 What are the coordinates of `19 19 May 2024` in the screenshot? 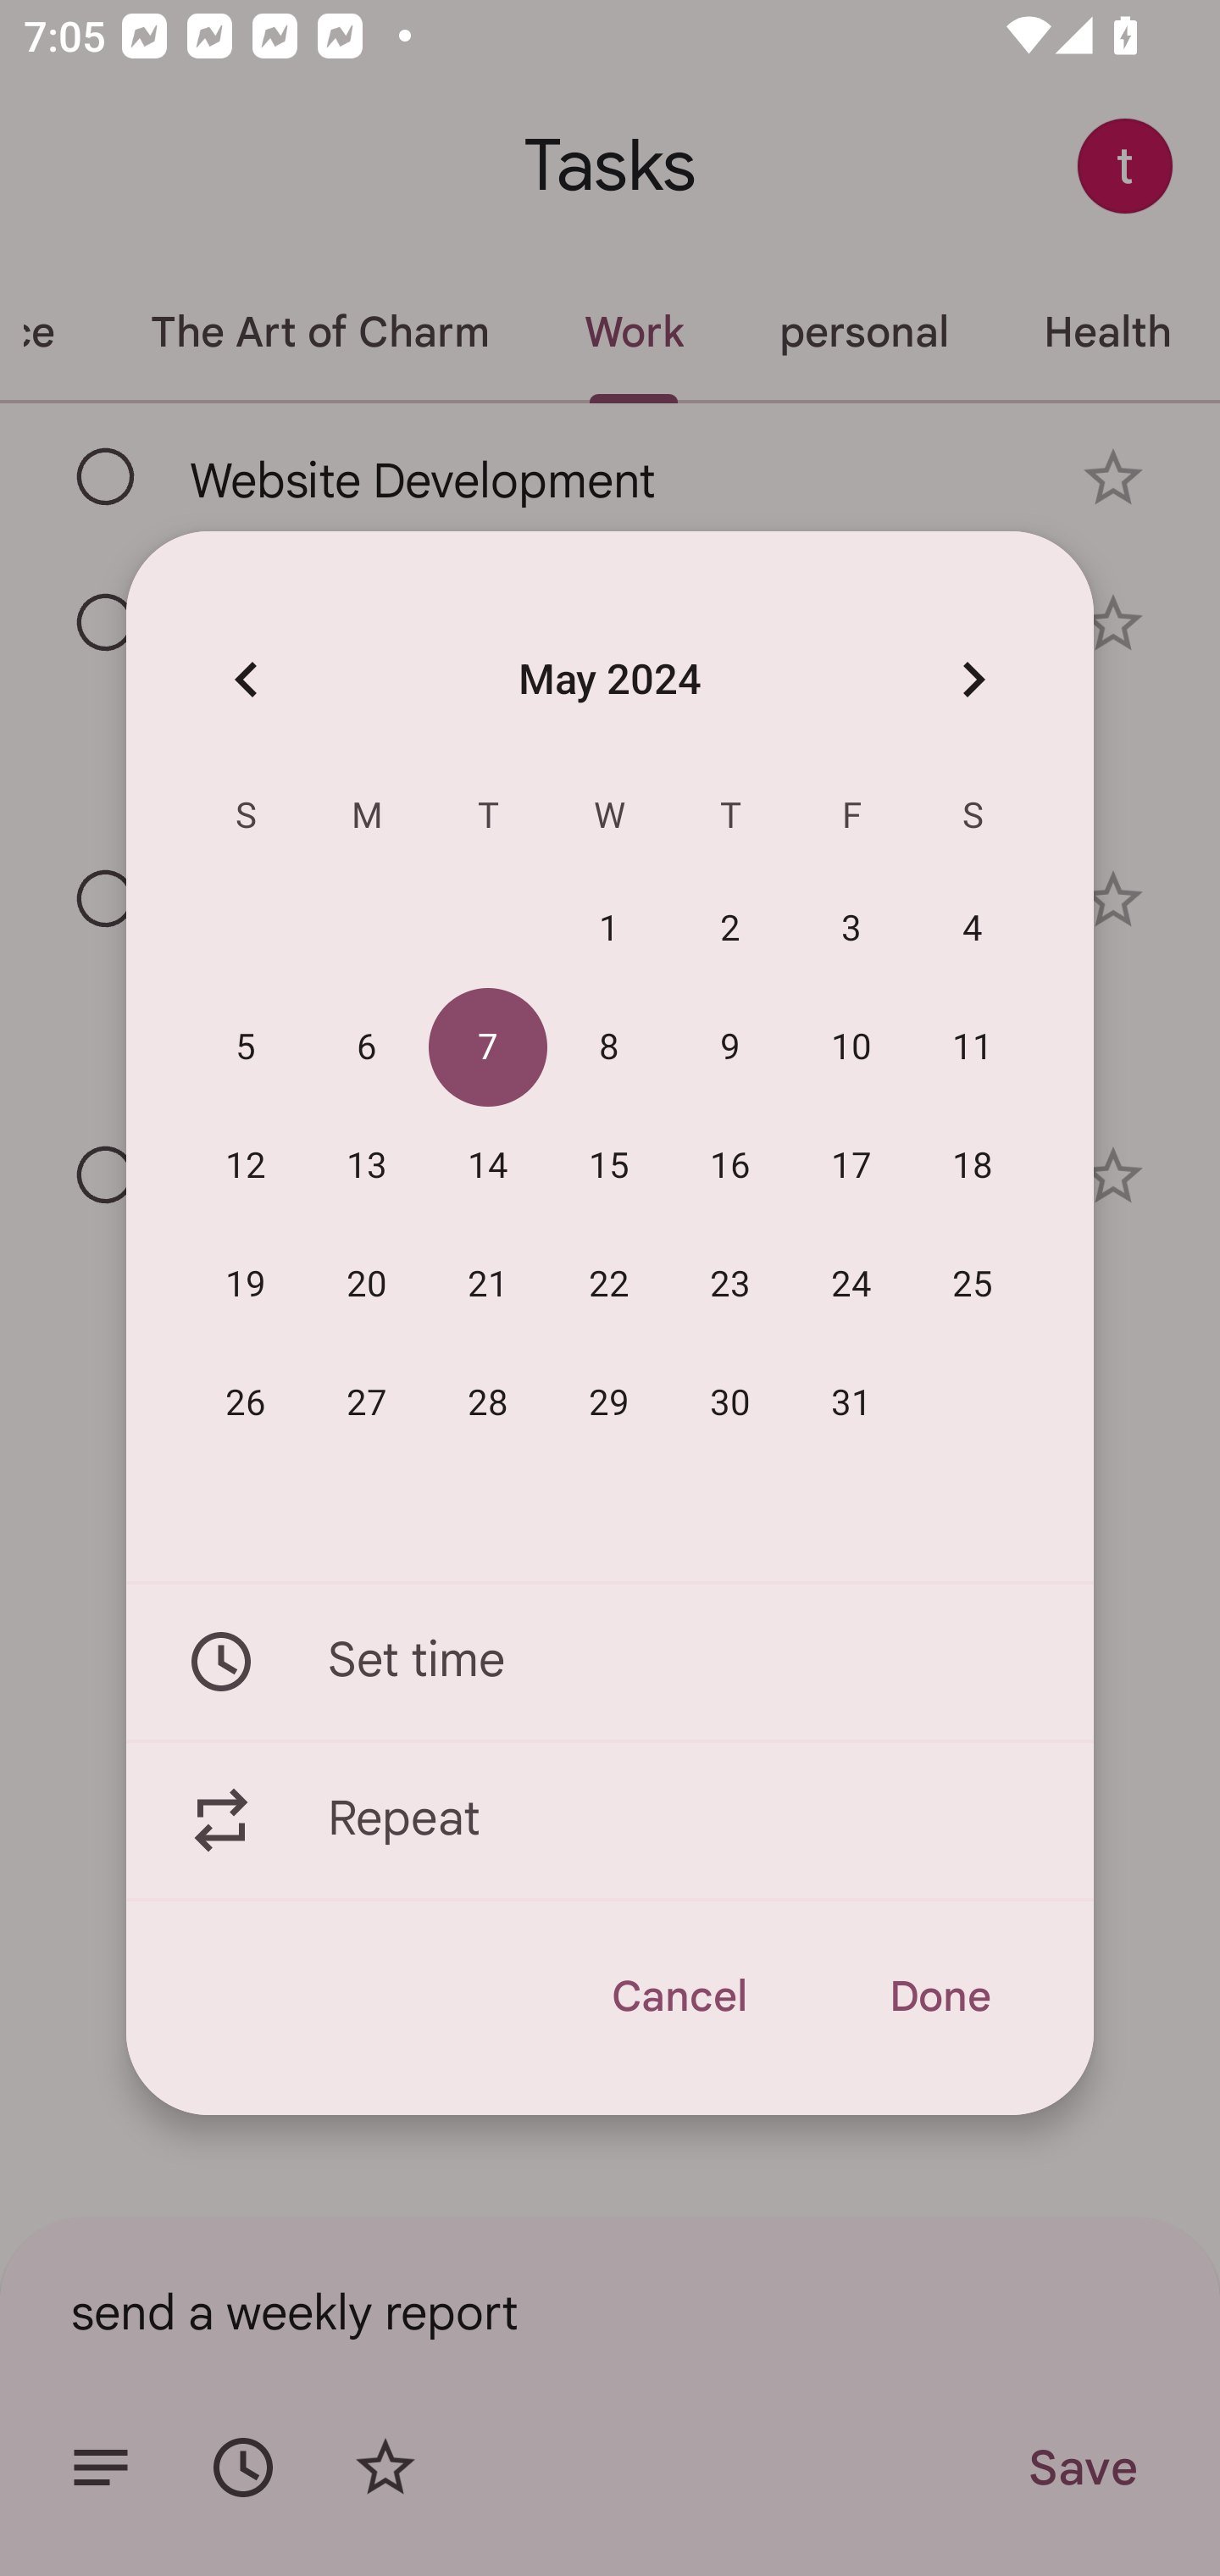 It's located at (246, 1285).